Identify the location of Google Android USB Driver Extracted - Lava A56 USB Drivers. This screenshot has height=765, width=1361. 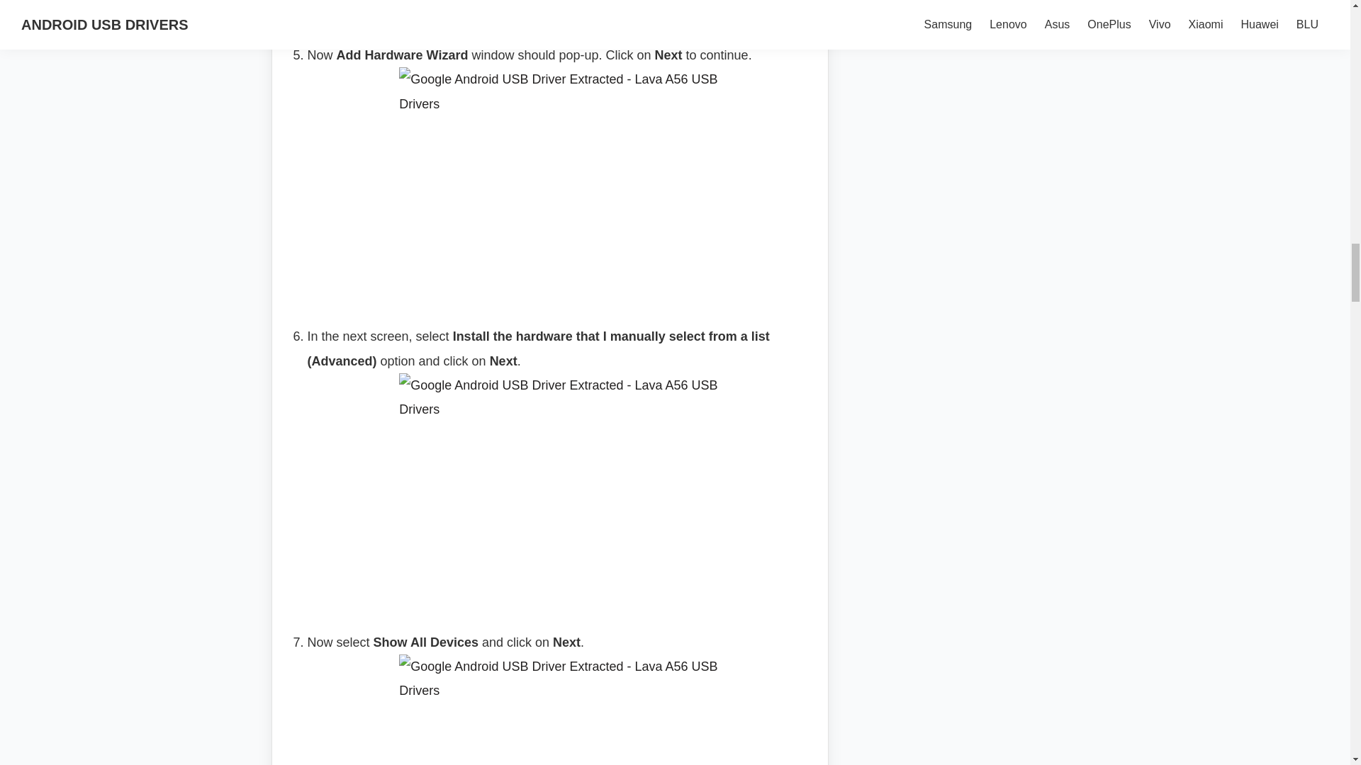
(559, 185).